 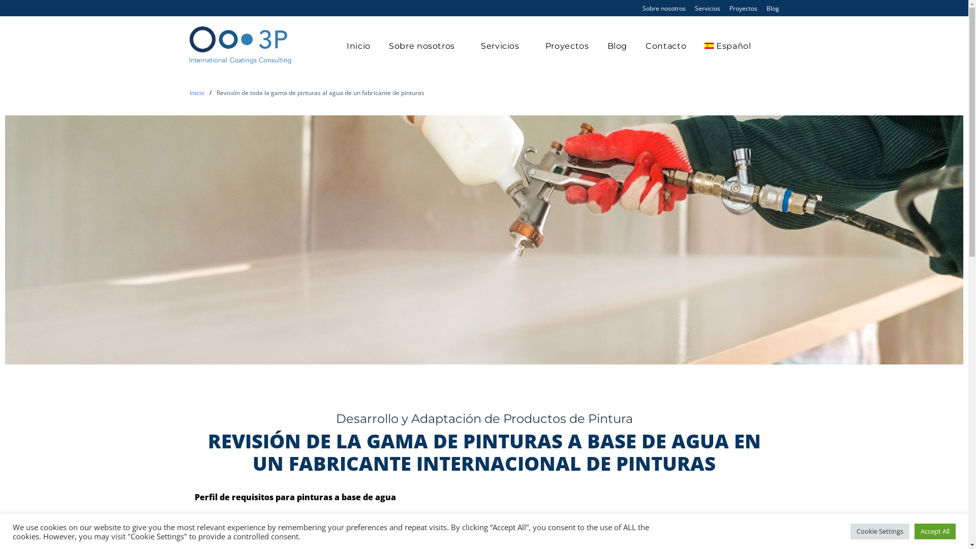 I want to click on Inicio, so click(x=359, y=46).